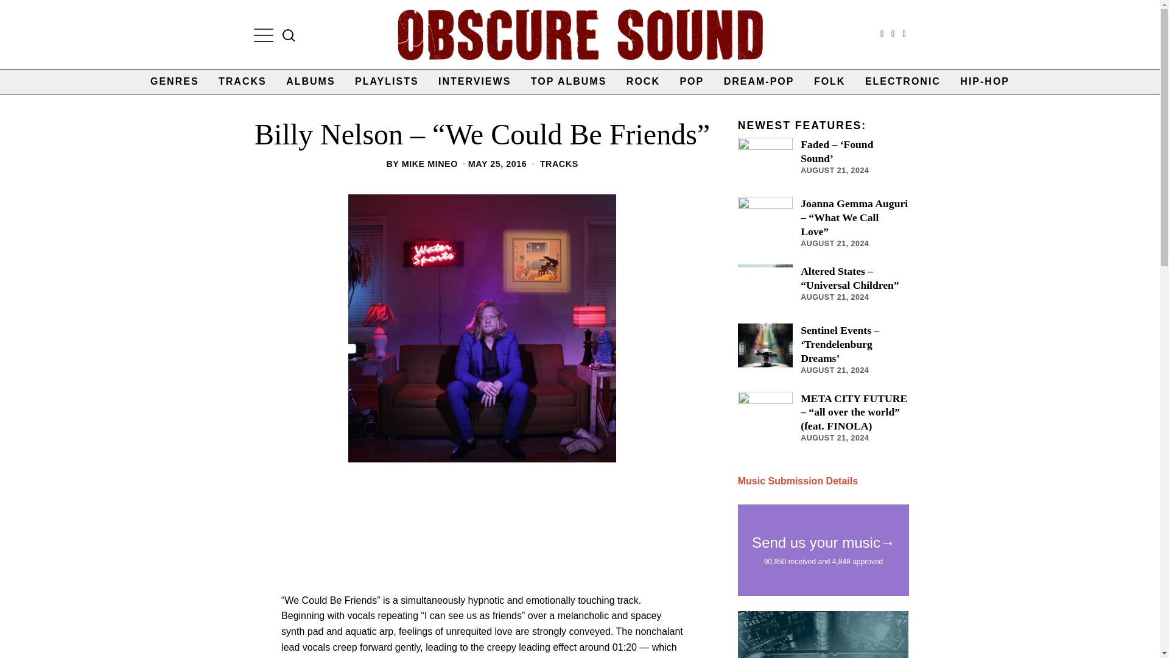 The height and width of the screenshot is (658, 1169). Describe the element at coordinates (798, 481) in the screenshot. I see `Send music` at that location.